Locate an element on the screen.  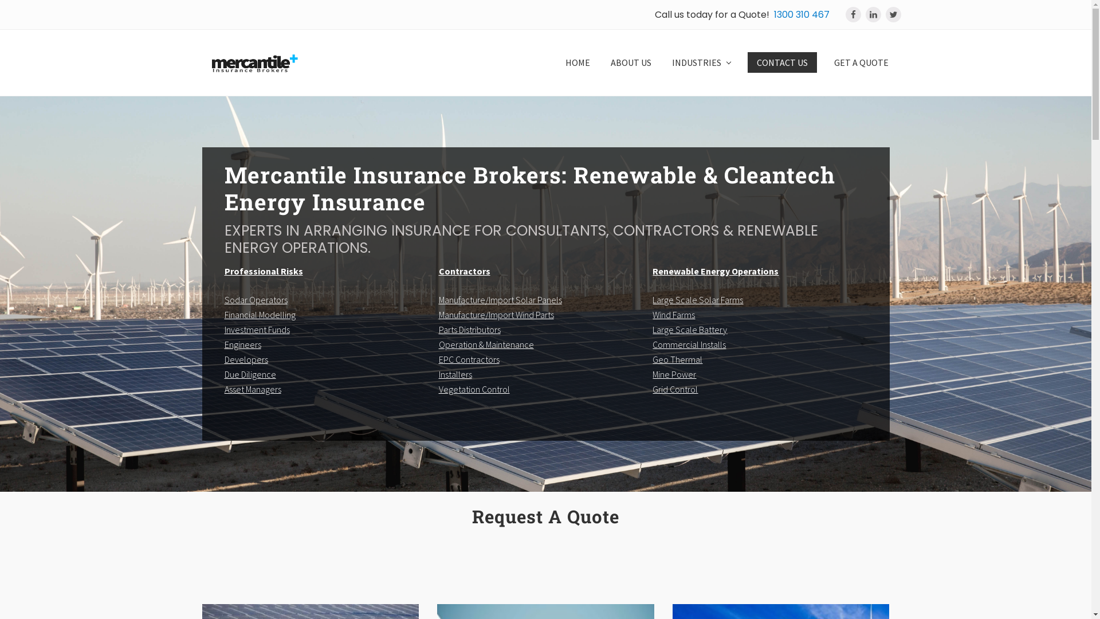
Commercial Installs is located at coordinates (689, 344).